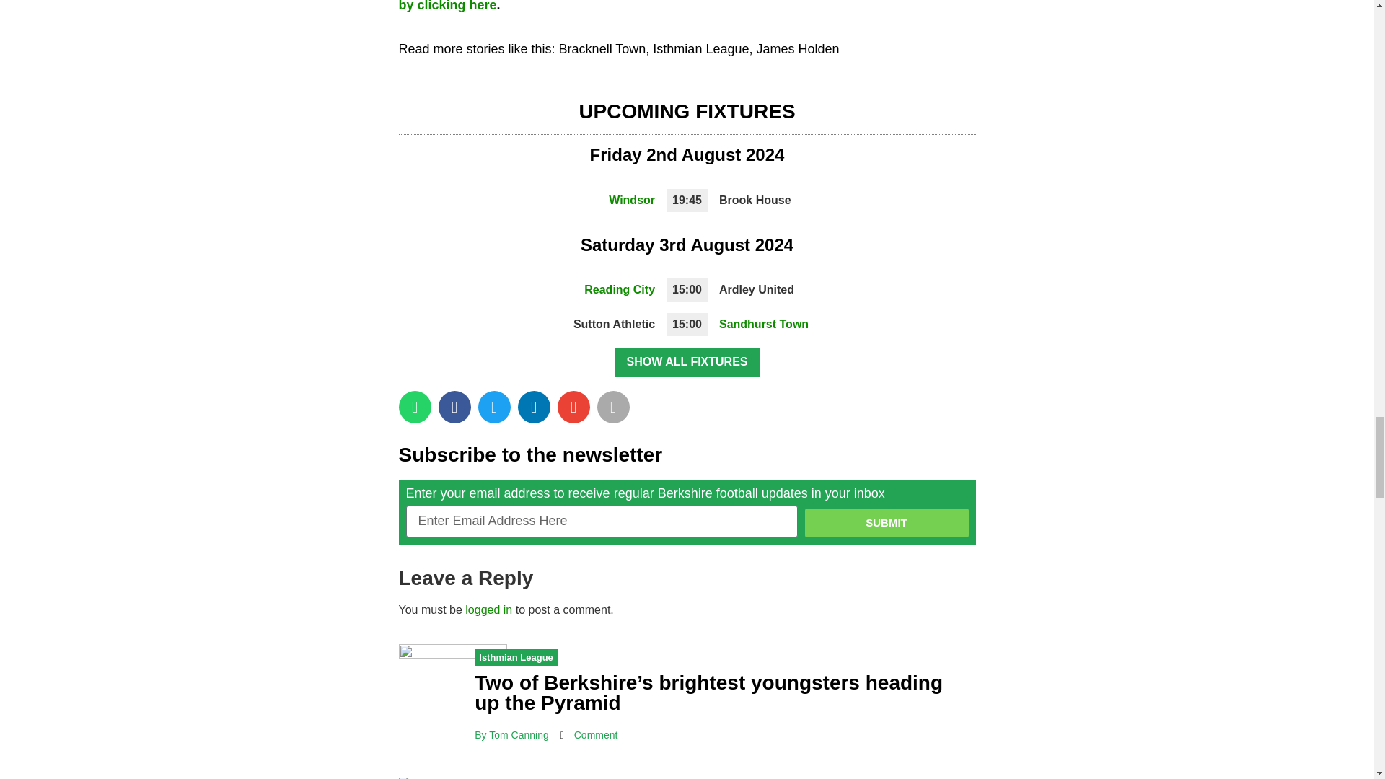  What do you see at coordinates (700, 49) in the screenshot?
I see `Isthmian League` at bounding box center [700, 49].